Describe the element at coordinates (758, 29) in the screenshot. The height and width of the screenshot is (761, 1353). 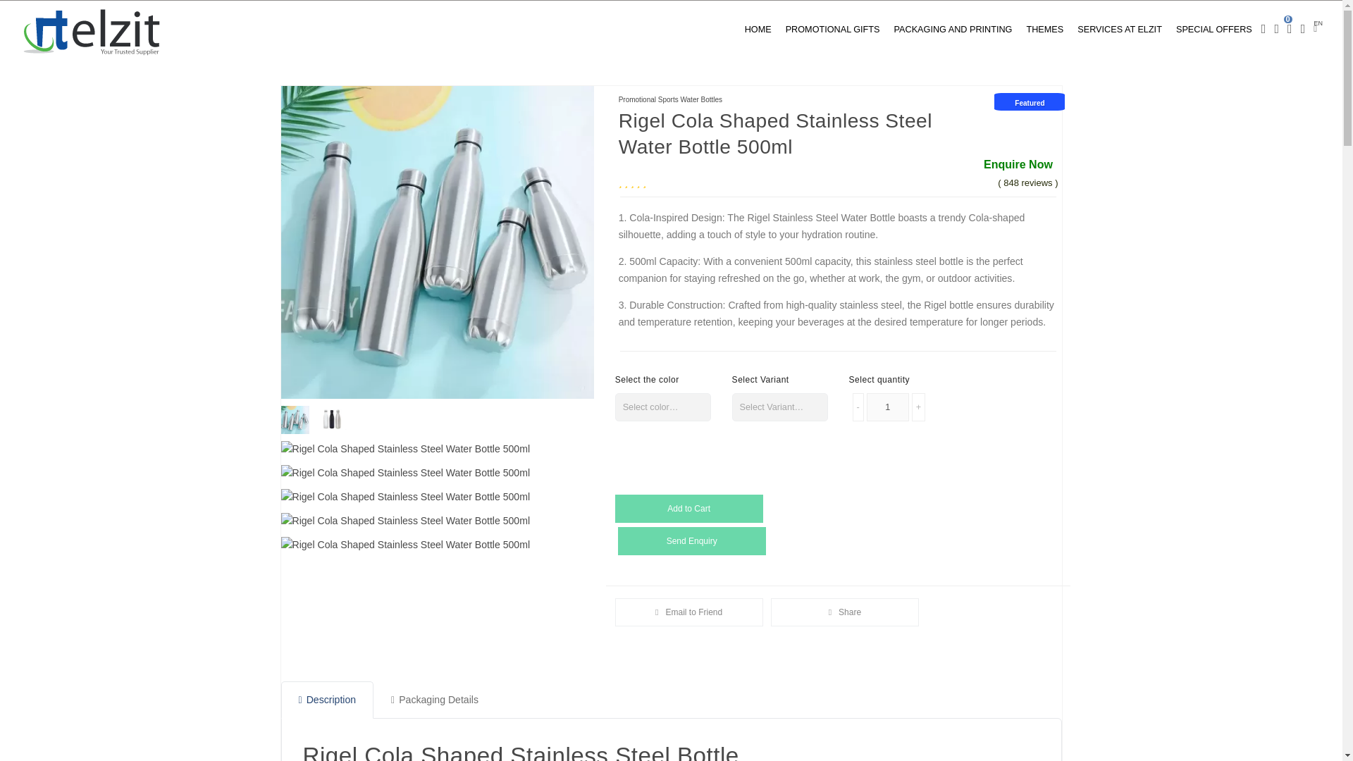
I see `HOME` at that location.